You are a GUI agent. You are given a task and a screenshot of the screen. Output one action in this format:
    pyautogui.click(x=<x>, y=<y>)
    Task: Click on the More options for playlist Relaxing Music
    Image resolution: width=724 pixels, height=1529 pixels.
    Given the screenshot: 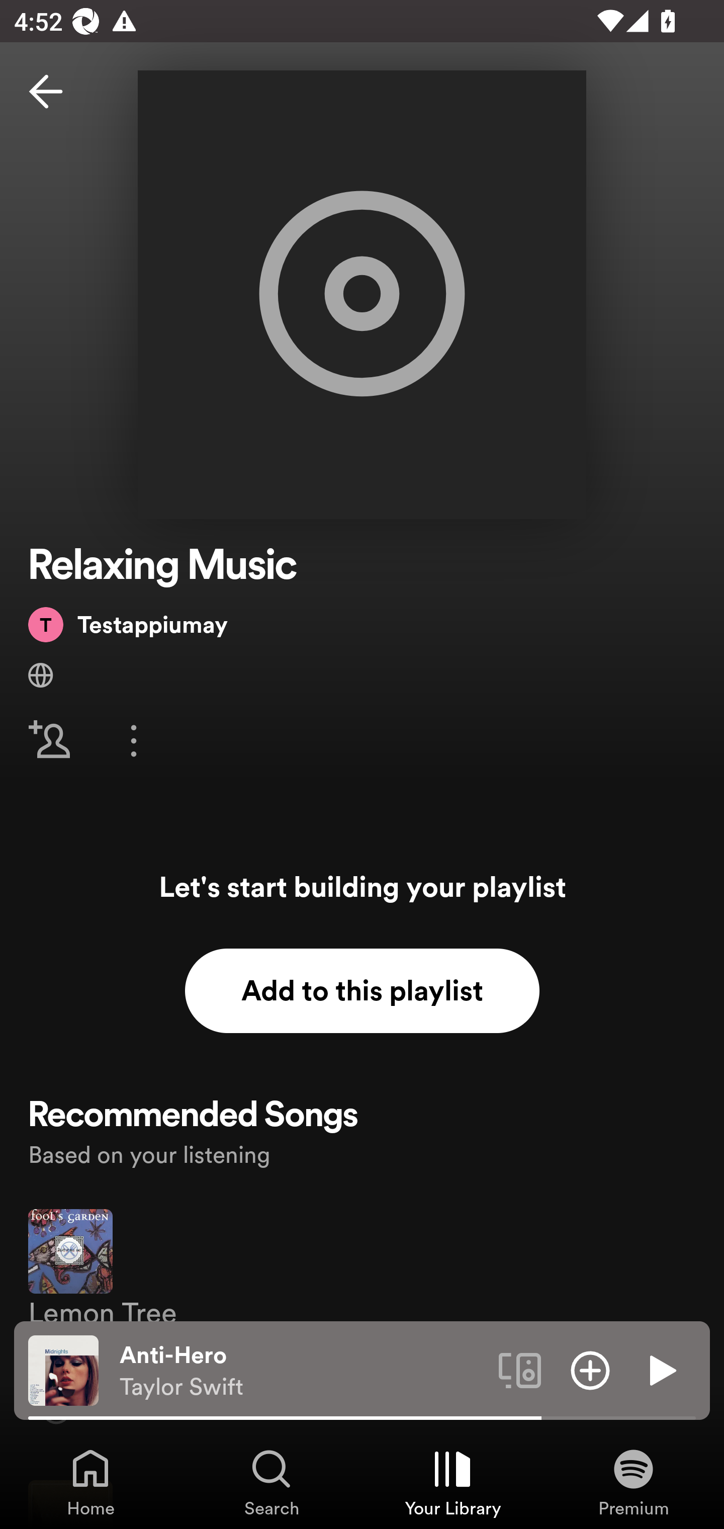 What is the action you would take?
    pyautogui.click(x=133, y=740)
    